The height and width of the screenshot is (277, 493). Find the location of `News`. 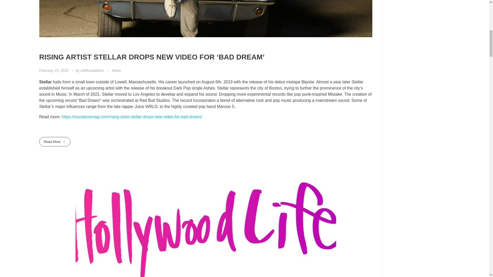

News is located at coordinates (116, 71).